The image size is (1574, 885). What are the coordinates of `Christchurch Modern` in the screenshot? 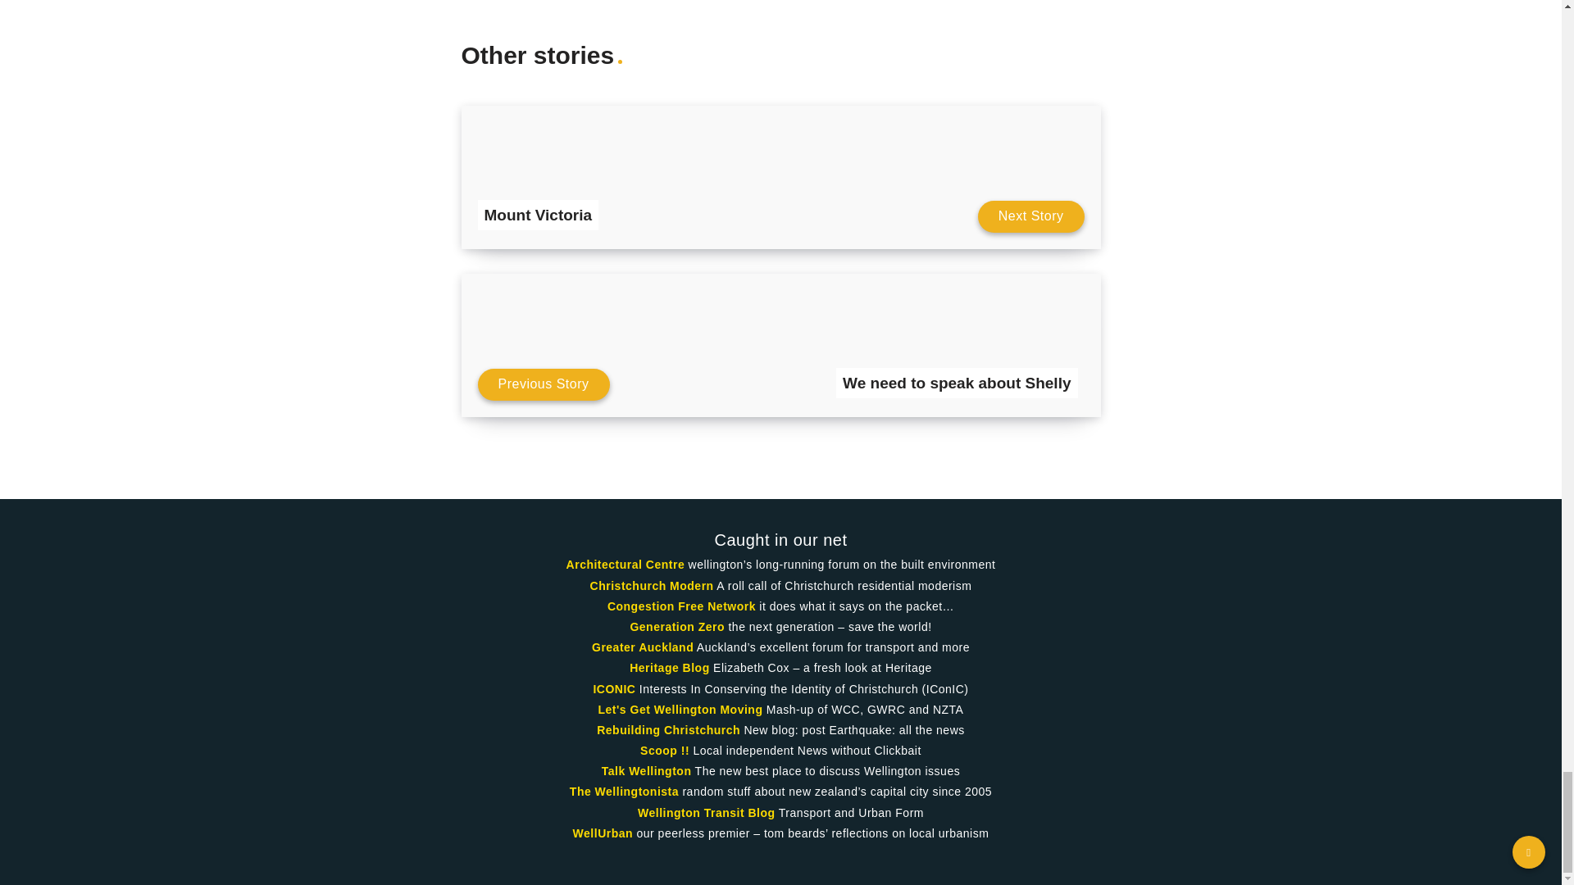 It's located at (653, 585).